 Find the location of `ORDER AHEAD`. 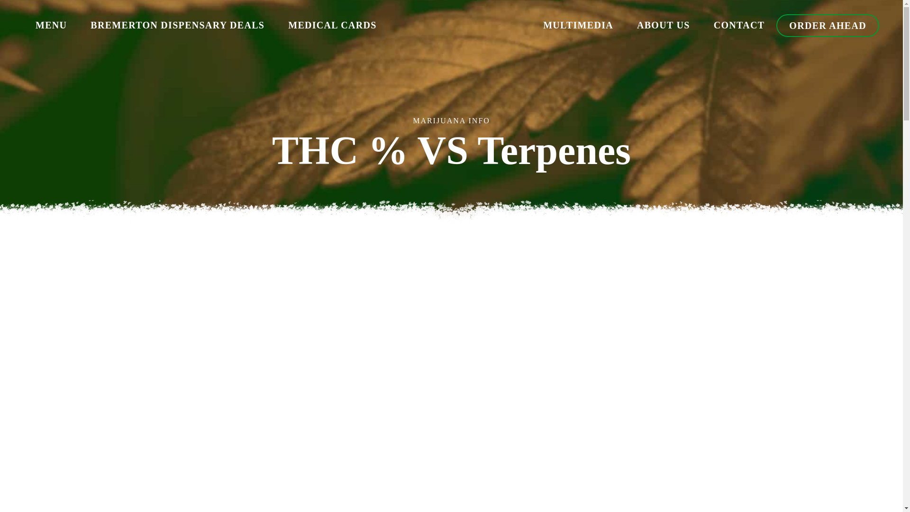

ORDER AHEAD is located at coordinates (828, 26).